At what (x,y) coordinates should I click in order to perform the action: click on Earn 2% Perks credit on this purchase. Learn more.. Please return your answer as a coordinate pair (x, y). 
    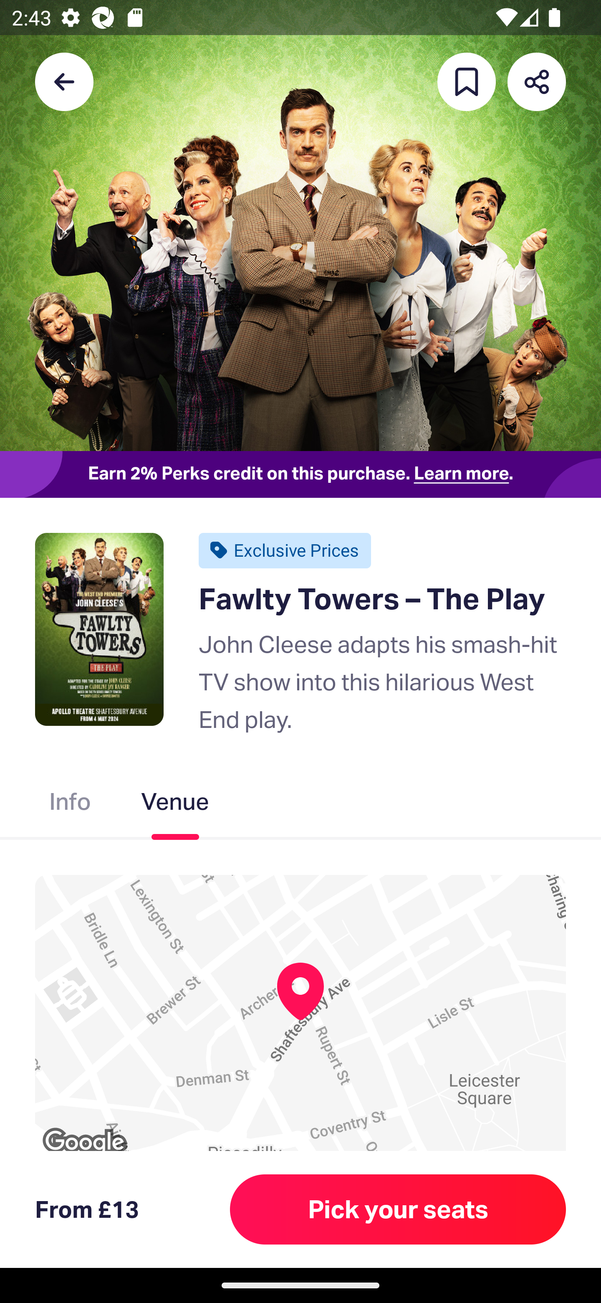
    Looking at the image, I should click on (300, 474).